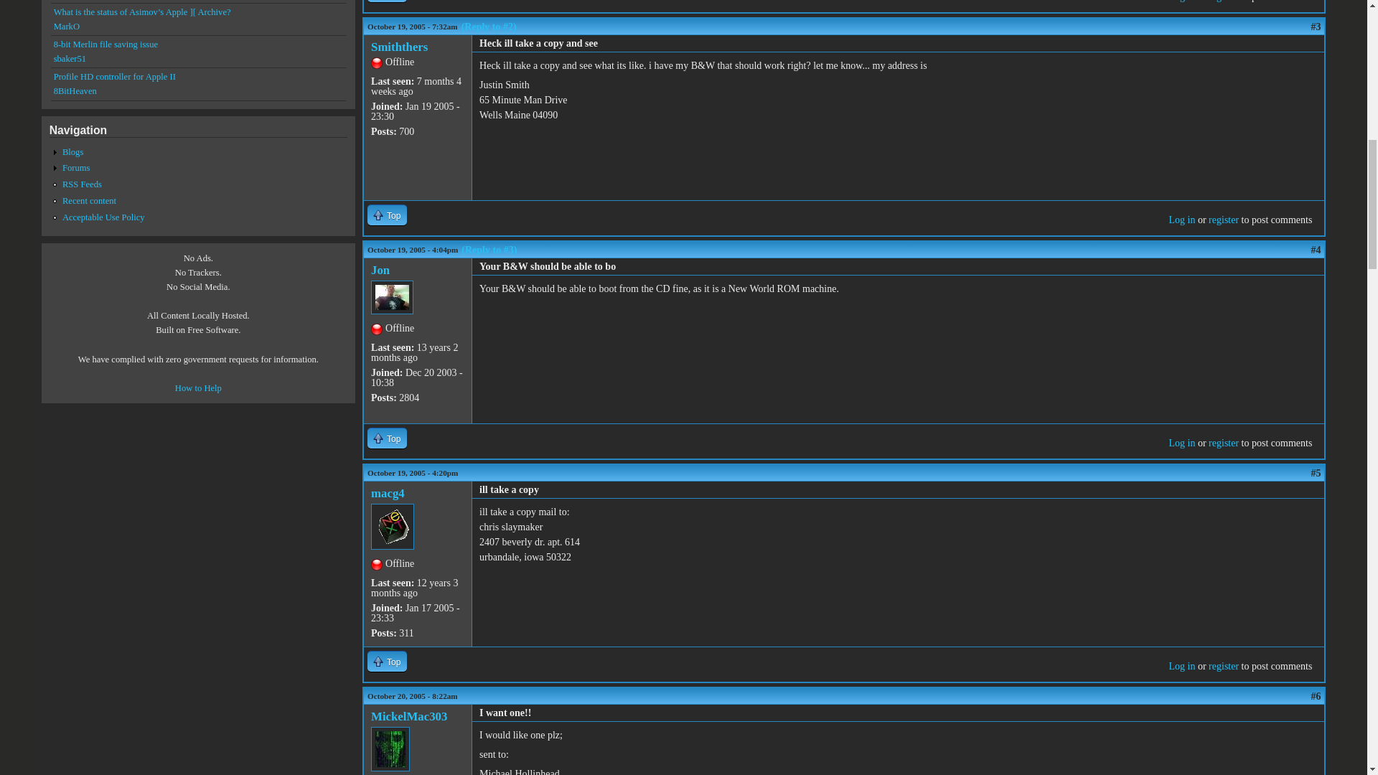  I want to click on Top, so click(387, 215).